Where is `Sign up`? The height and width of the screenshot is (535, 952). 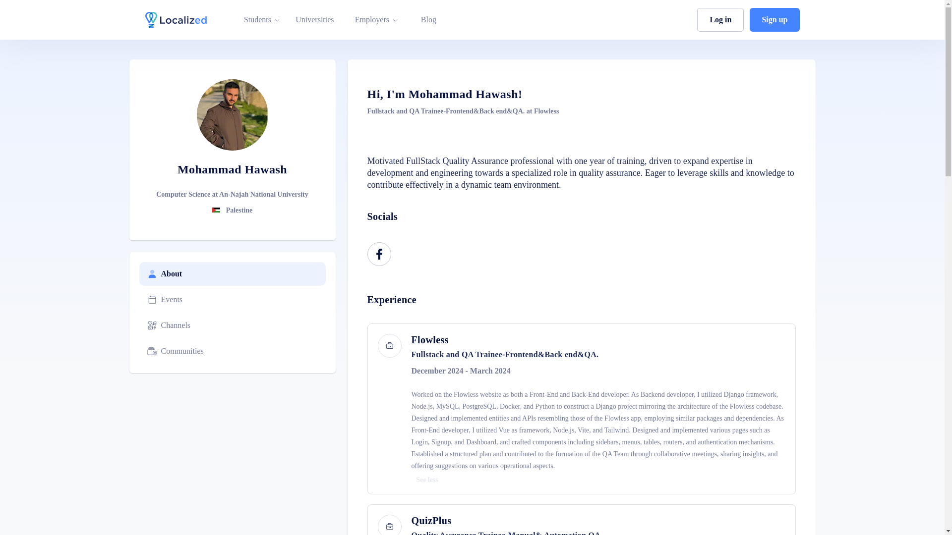 Sign up is located at coordinates (774, 20).